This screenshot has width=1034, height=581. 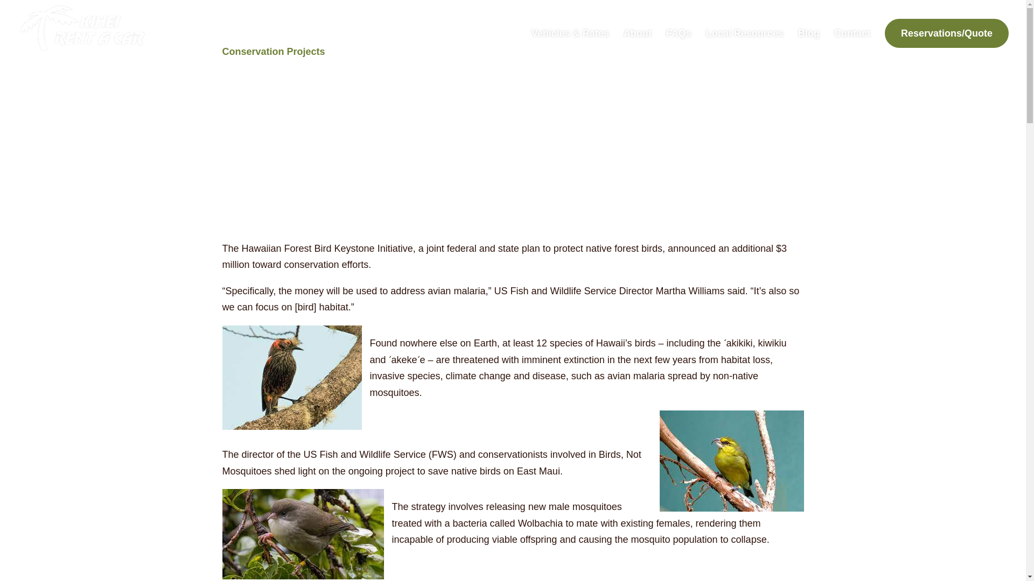 What do you see at coordinates (679, 42) in the screenshot?
I see `FAQs` at bounding box center [679, 42].